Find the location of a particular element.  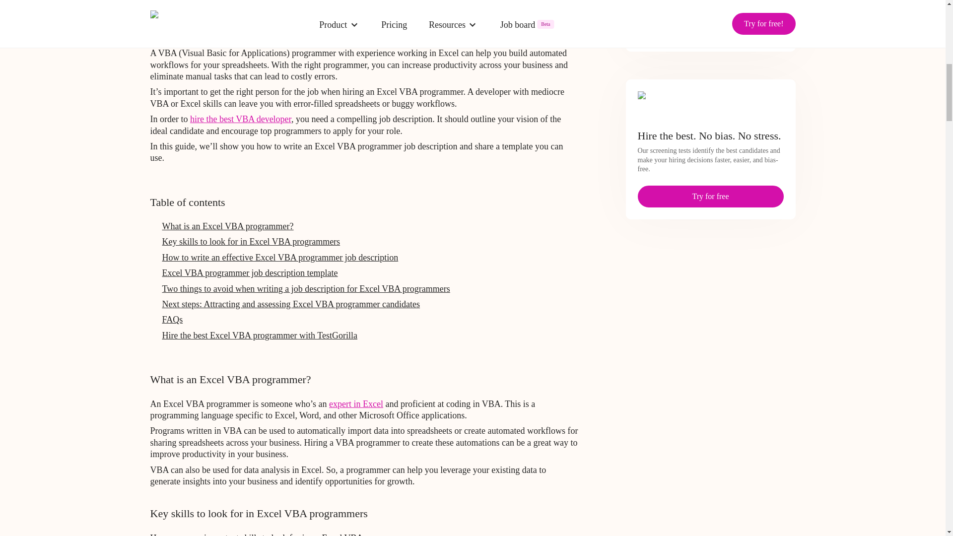

Key skills to look for in Excel VBA programmers is located at coordinates (251, 241).